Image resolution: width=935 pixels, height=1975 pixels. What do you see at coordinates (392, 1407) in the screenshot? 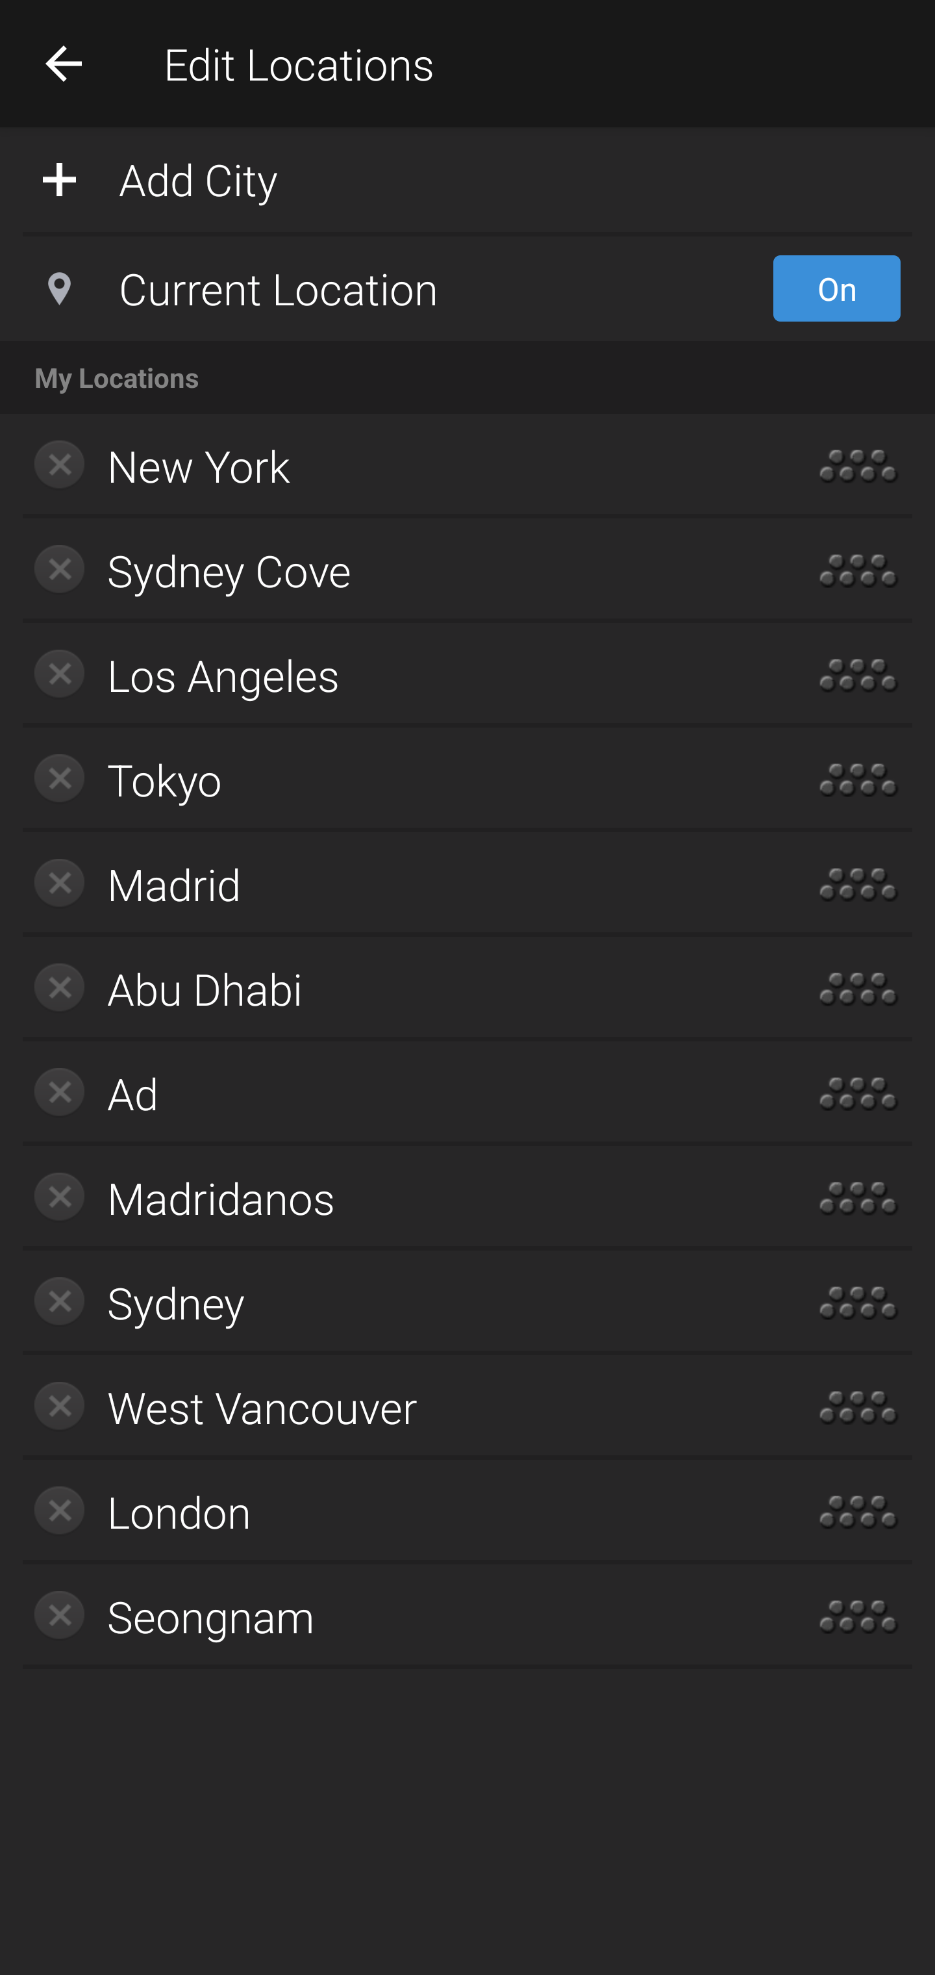
I see `Delete: West Vancouver West Vancouver` at bounding box center [392, 1407].